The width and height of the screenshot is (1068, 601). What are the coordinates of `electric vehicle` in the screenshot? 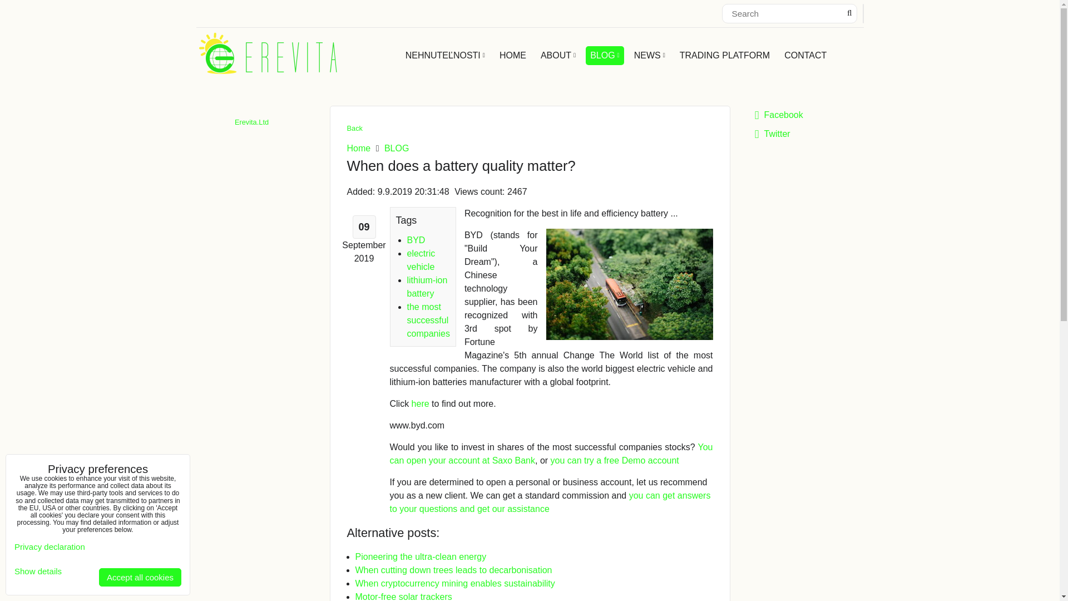 It's located at (421, 259).